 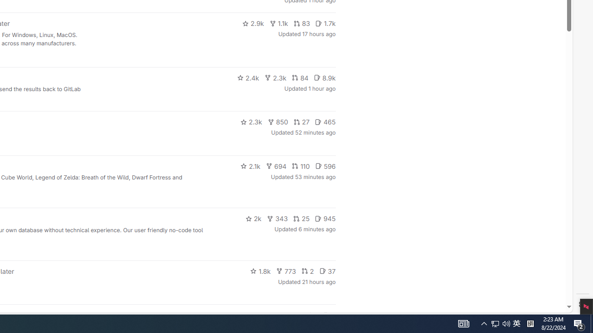 I want to click on 110, so click(x=301, y=166).